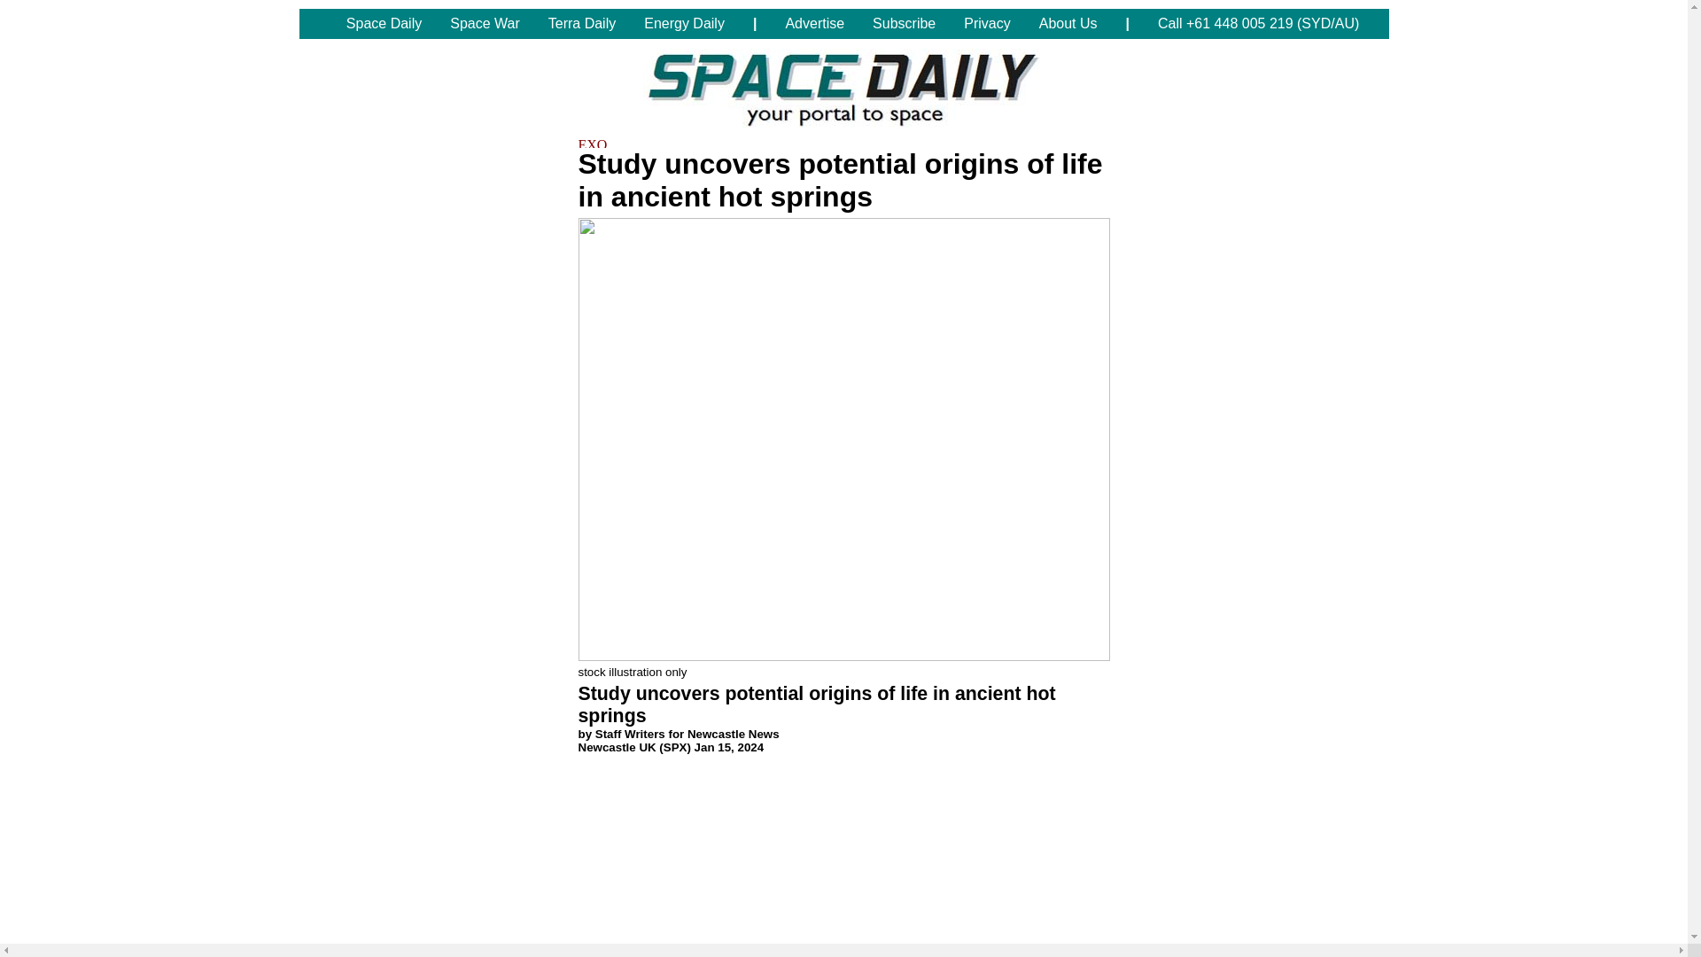  I want to click on Space Daily, so click(383, 23).